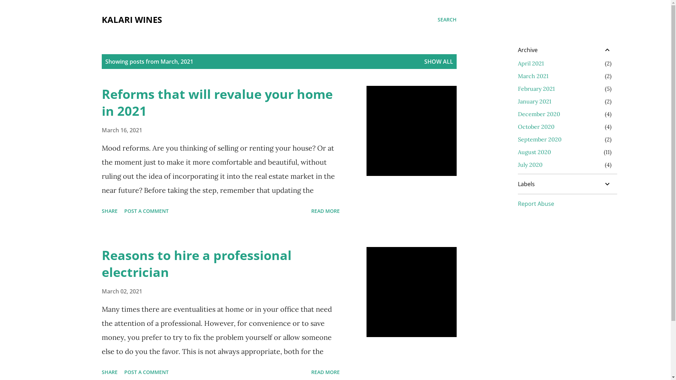 This screenshot has width=676, height=380. I want to click on January 2021
2, so click(534, 101).